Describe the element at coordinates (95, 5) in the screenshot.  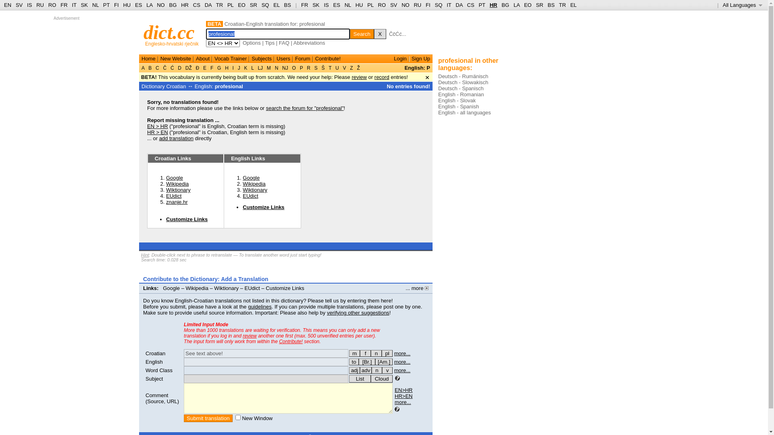
I see `NL` at that location.